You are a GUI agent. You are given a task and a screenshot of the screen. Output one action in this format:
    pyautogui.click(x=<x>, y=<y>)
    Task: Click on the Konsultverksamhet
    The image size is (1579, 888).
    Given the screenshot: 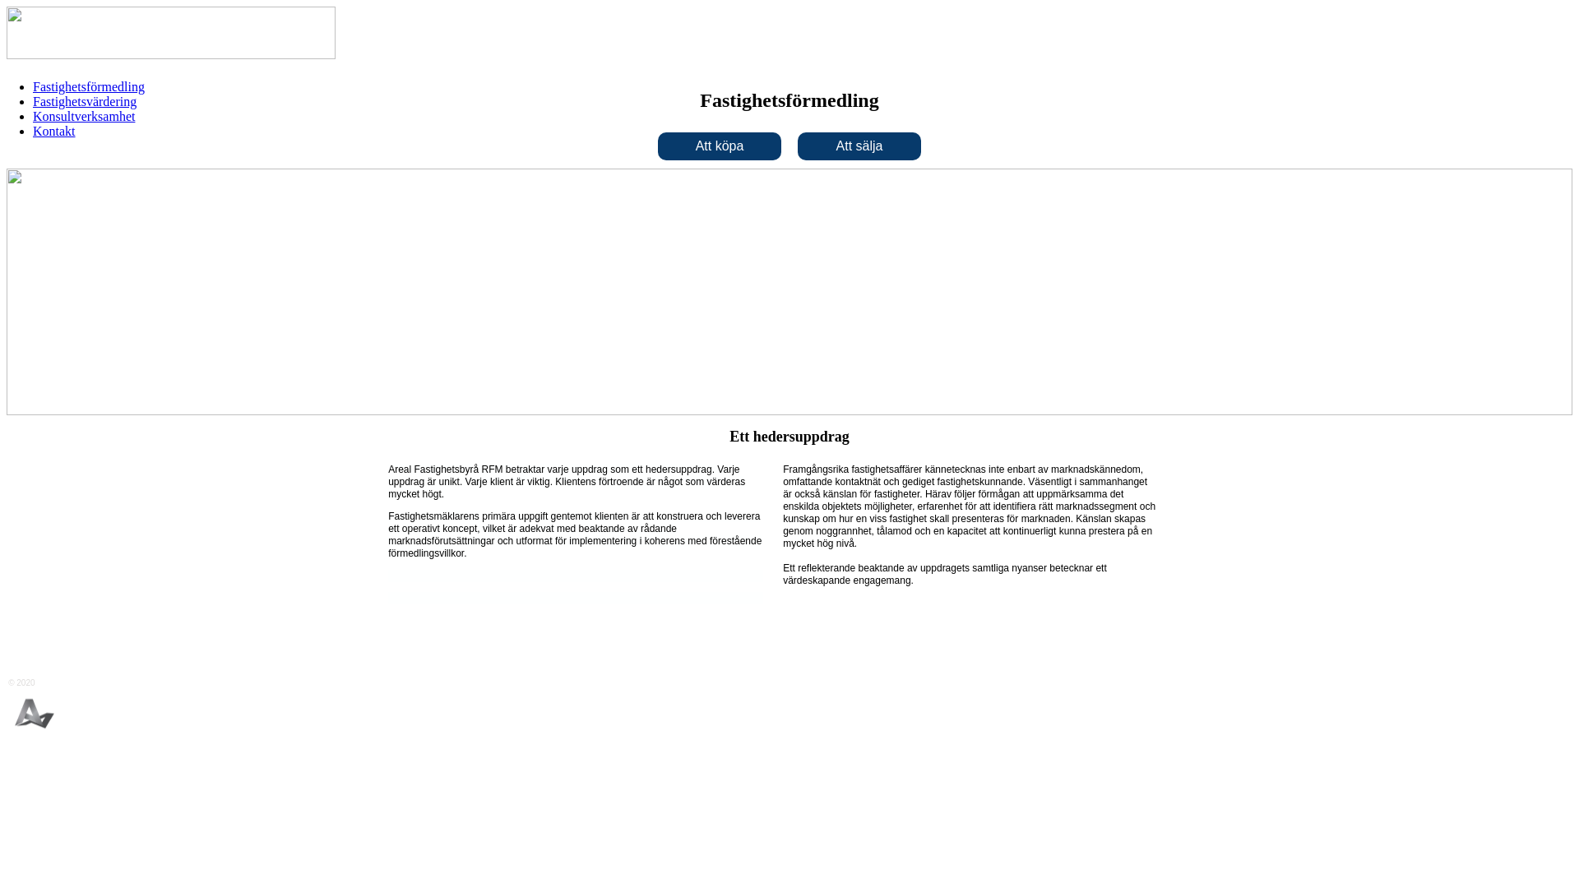 What is the action you would take?
    pyautogui.click(x=84, y=117)
    